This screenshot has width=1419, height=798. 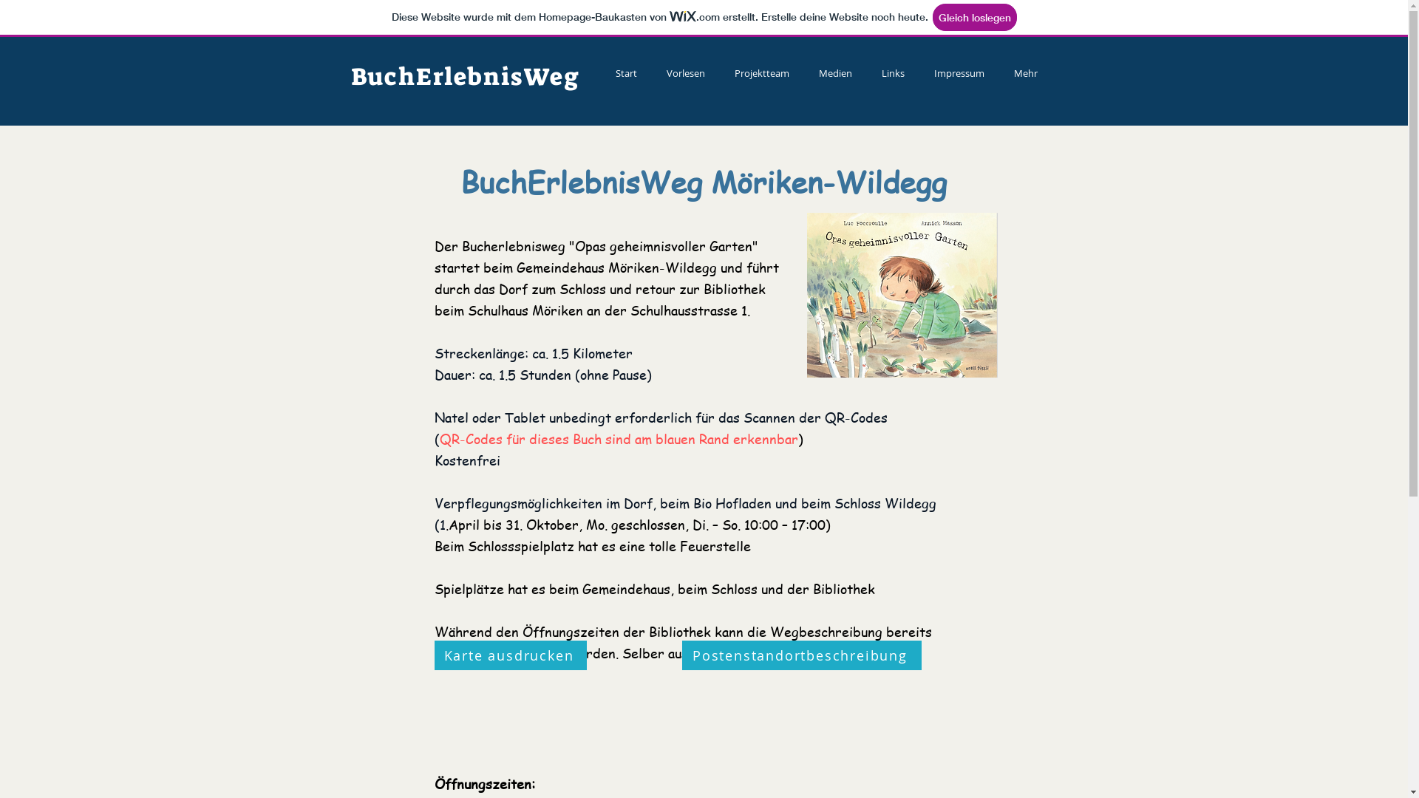 What do you see at coordinates (511, 655) in the screenshot?
I see `Karte ausdrucken` at bounding box center [511, 655].